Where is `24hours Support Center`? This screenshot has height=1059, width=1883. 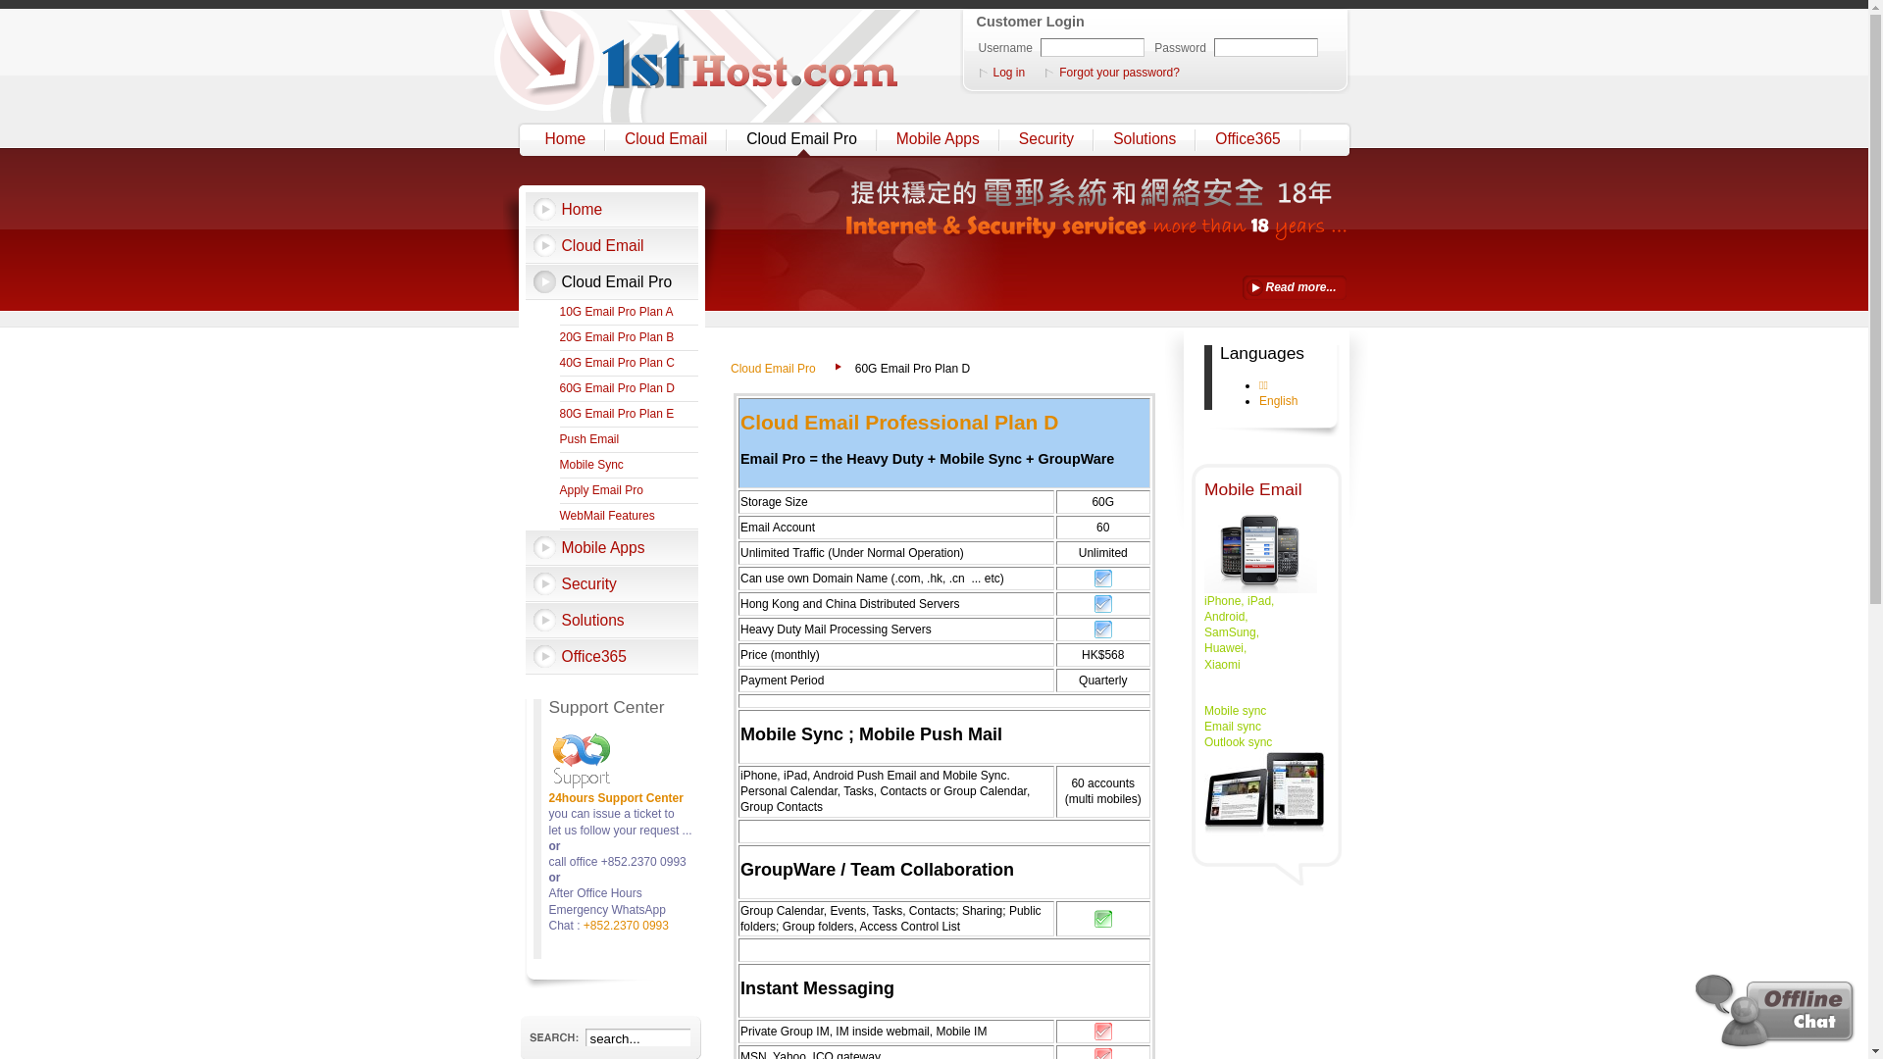
24hours Support Center is located at coordinates (616, 798).